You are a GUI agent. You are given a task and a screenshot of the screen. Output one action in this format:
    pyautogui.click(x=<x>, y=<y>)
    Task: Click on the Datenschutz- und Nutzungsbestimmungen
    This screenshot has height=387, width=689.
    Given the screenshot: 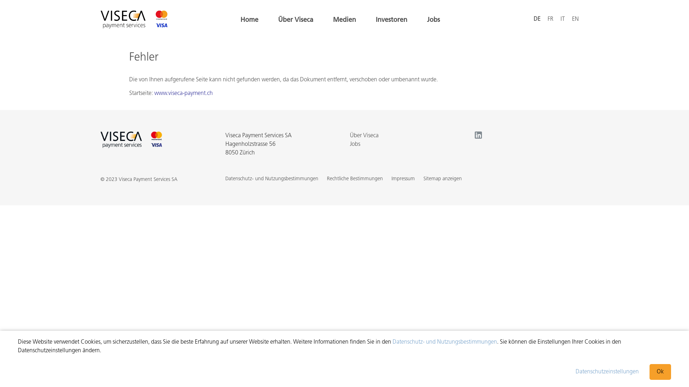 What is the action you would take?
    pyautogui.click(x=445, y=342)
    